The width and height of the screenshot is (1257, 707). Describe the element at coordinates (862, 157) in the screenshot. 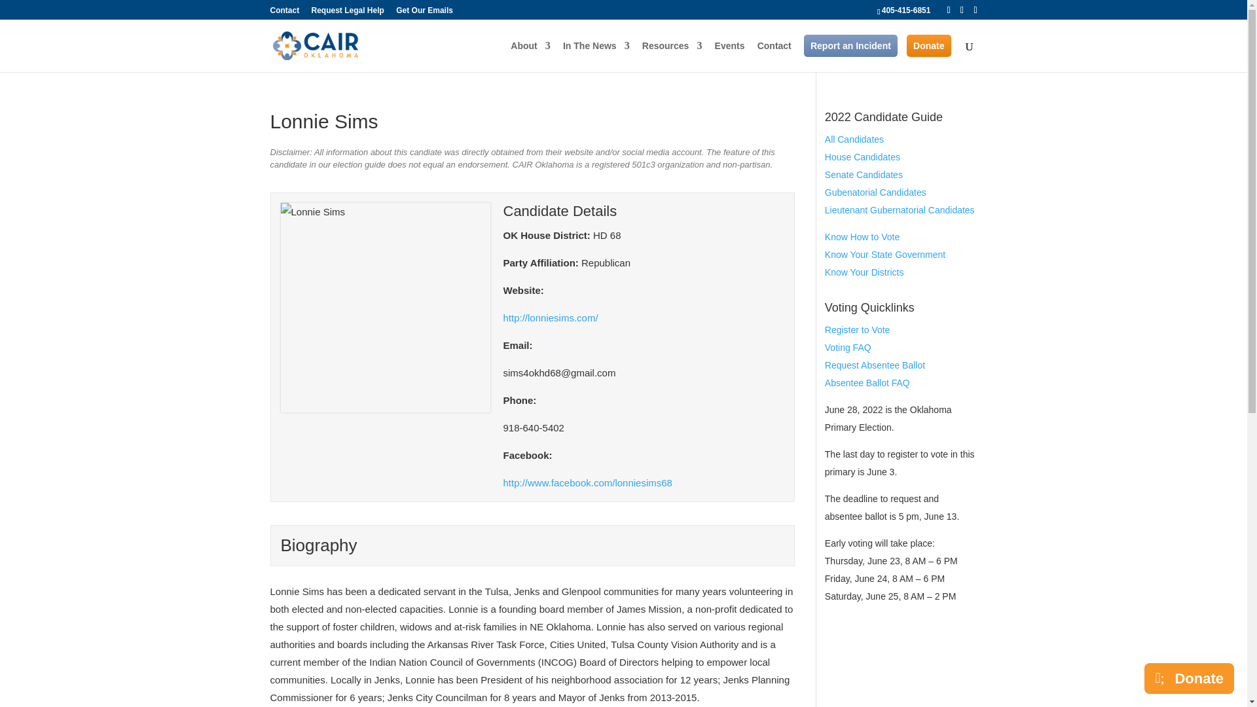

I see `House Candidates` at that location.